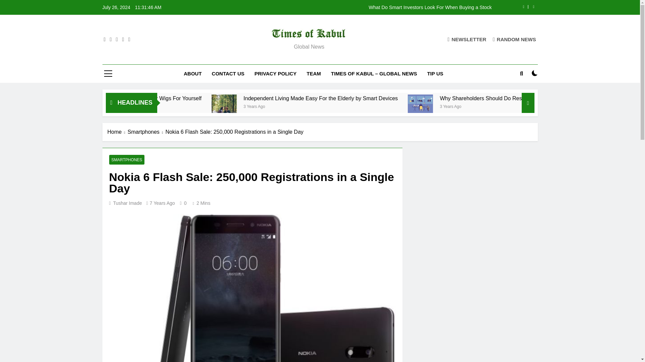 This screenshot has width=645, height=362. What do you see at coordinates (362, 7) in the screenshot?
I see `What Do Smart Investors Look For When Buying a Stock` at bounding box center [362, 7].